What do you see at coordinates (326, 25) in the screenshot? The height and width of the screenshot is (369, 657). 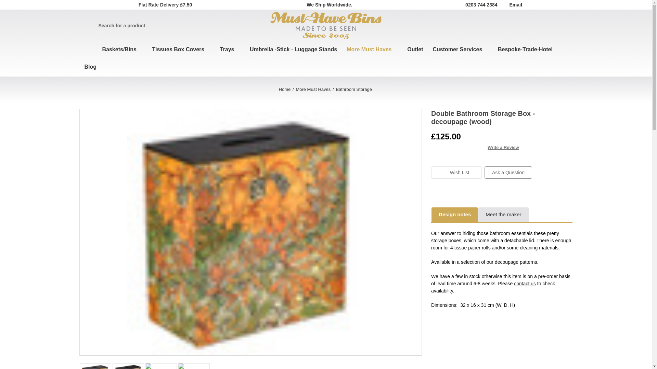 I see `Must-Have Bins` at bounding box center [326, 25].